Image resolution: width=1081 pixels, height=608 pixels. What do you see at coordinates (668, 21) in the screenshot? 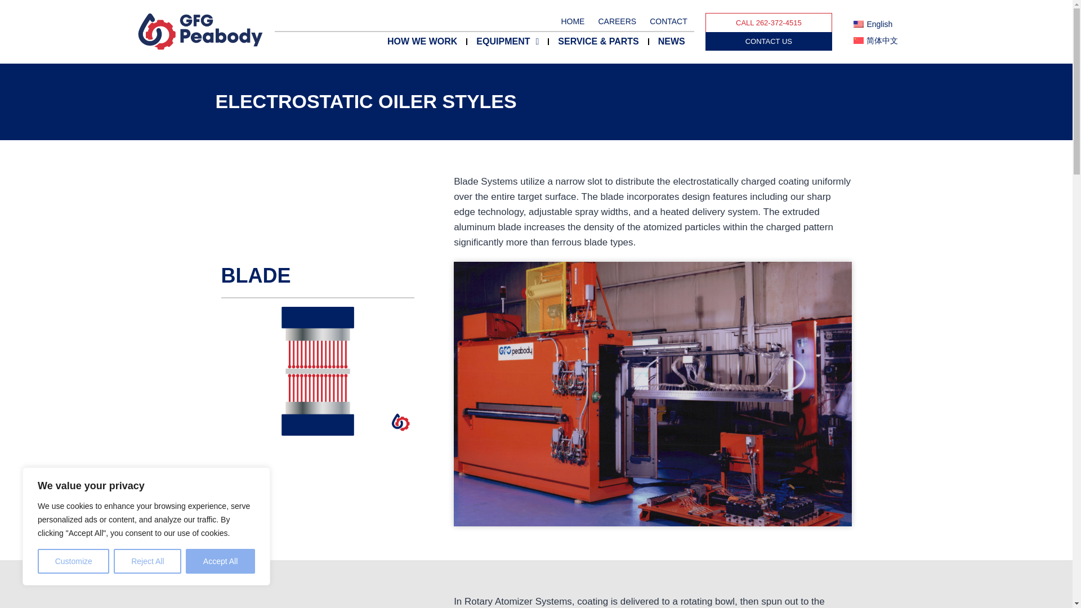
I see `CONTACT` at bounding box center [668, 21].